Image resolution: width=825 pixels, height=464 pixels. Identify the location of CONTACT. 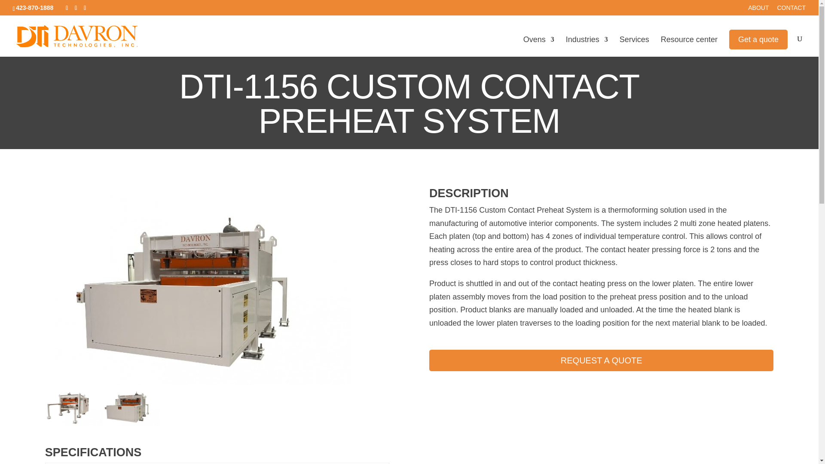
(791, 9).